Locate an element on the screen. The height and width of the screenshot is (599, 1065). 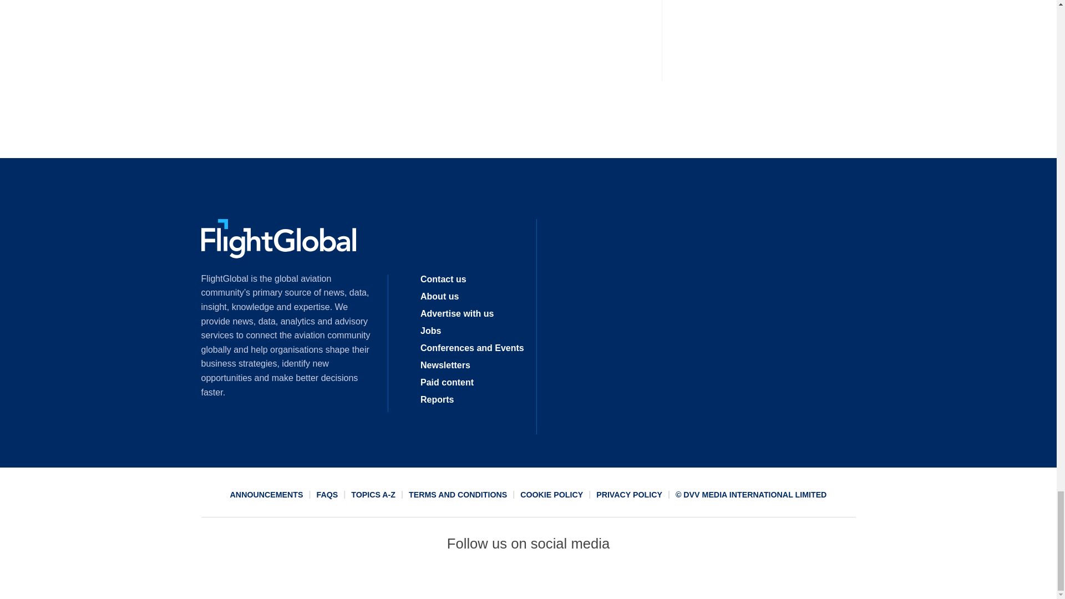
Connect with us on Twitter is located at coordinates (488, 579).